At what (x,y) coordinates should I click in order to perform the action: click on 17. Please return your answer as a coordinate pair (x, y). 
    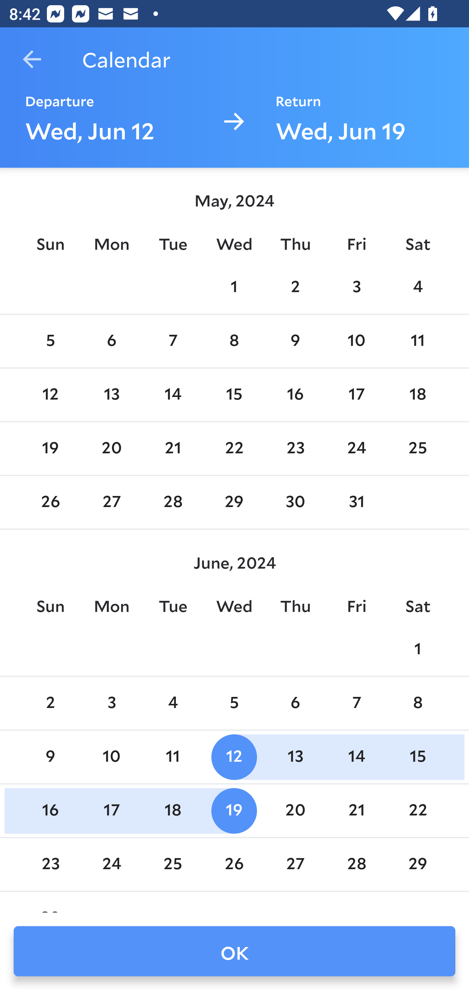
    Looking at the image, I should click on (356, 395).